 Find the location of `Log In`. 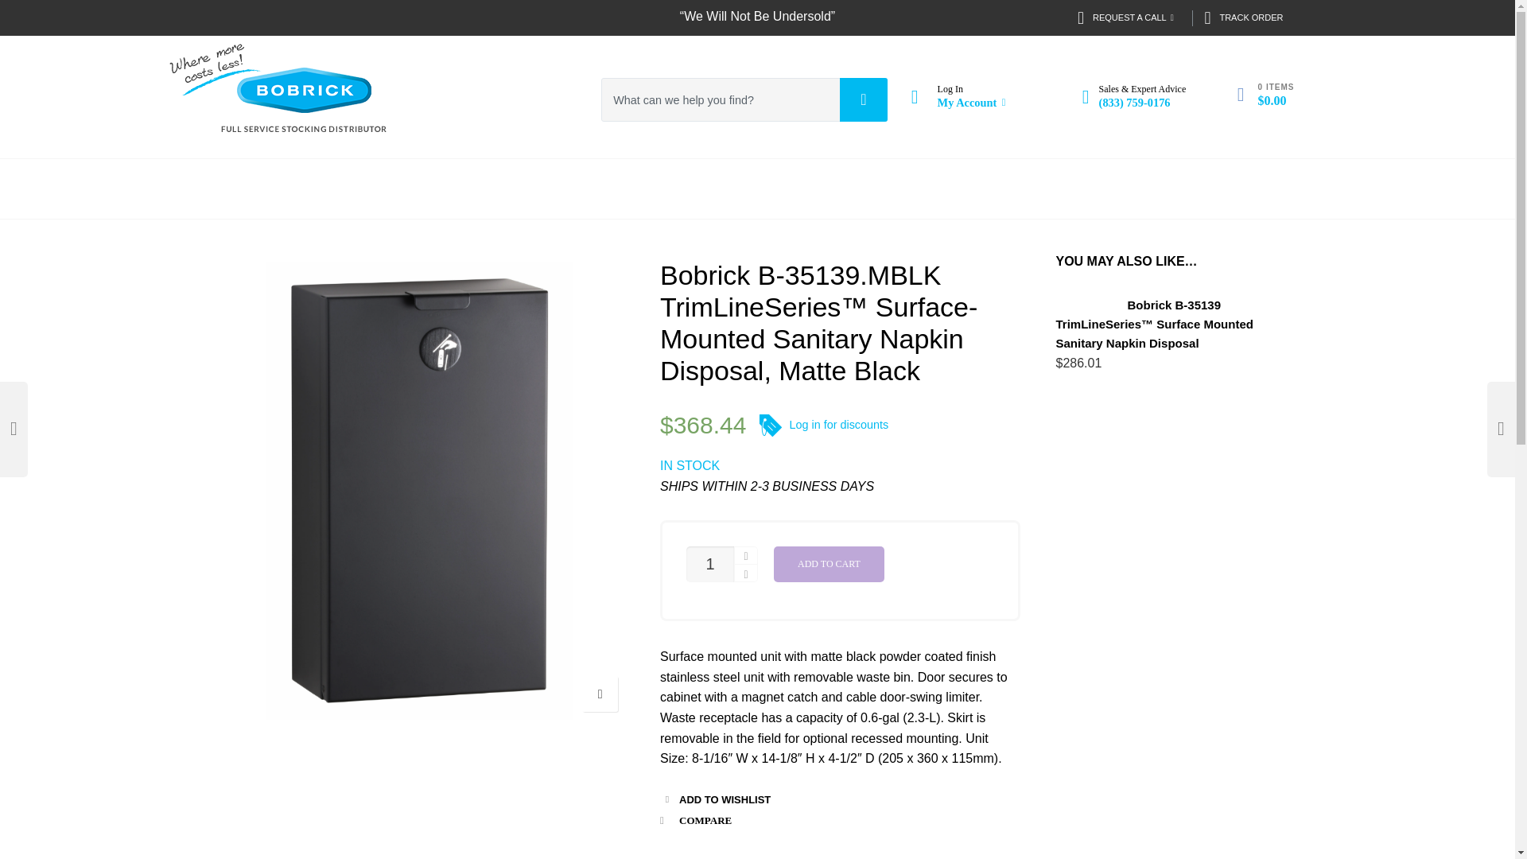

Log In is located at coordinates (950, 88).